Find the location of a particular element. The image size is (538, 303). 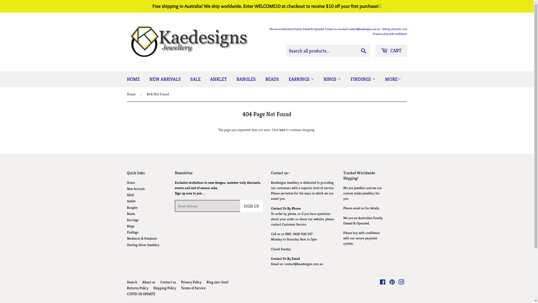

NEW ARRIVALS is located at coordinates (165, 79).